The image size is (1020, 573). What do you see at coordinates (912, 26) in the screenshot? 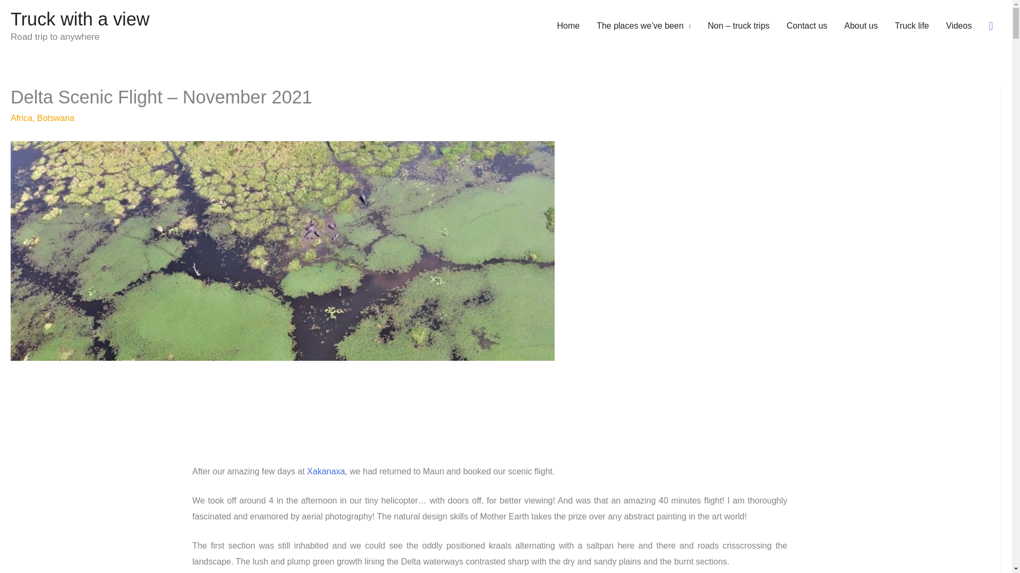
I see `Truck life` at bounding box center [912, 26].